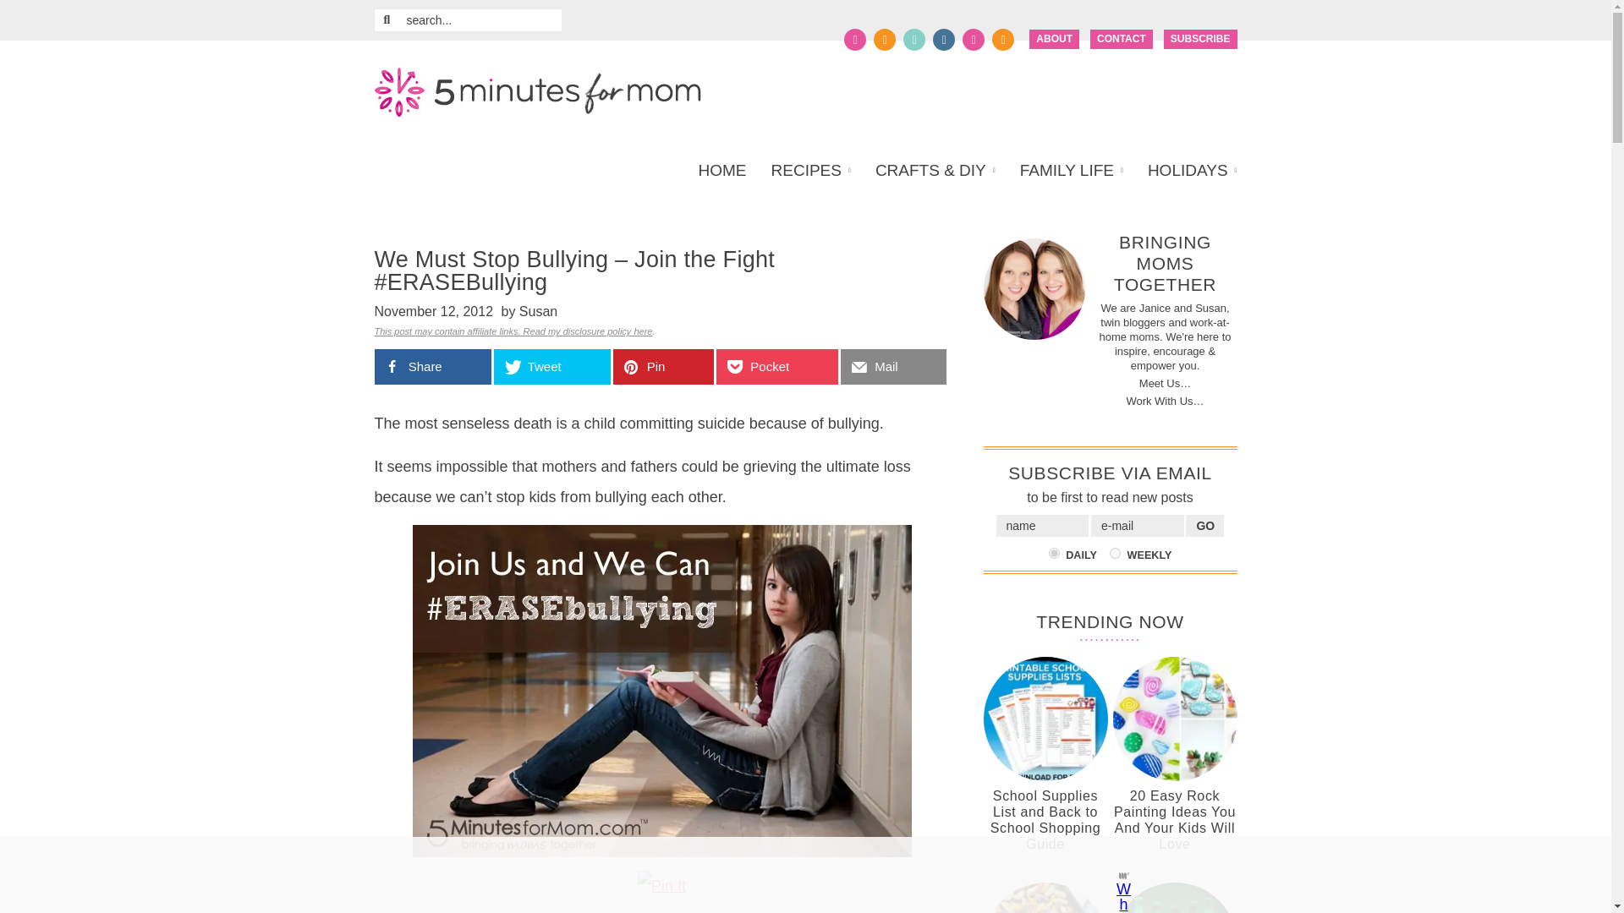  What do you see at coordinates (1122, 39) in the screenshot?
I see `CONTACT` at bounding box center [1122, 39].